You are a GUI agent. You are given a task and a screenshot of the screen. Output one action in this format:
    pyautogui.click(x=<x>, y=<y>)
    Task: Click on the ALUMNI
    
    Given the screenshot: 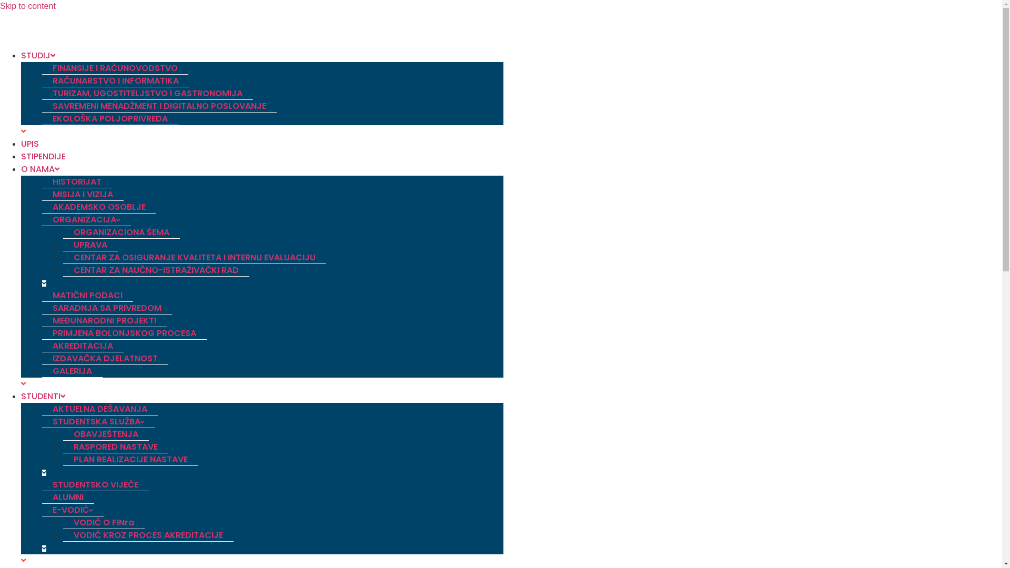 What is the action you would take?
    pyautogui.click(x=68, y=498)
    